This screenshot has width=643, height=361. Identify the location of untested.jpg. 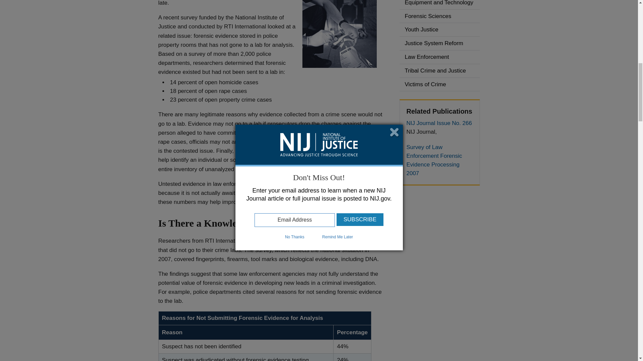
(339, 34).